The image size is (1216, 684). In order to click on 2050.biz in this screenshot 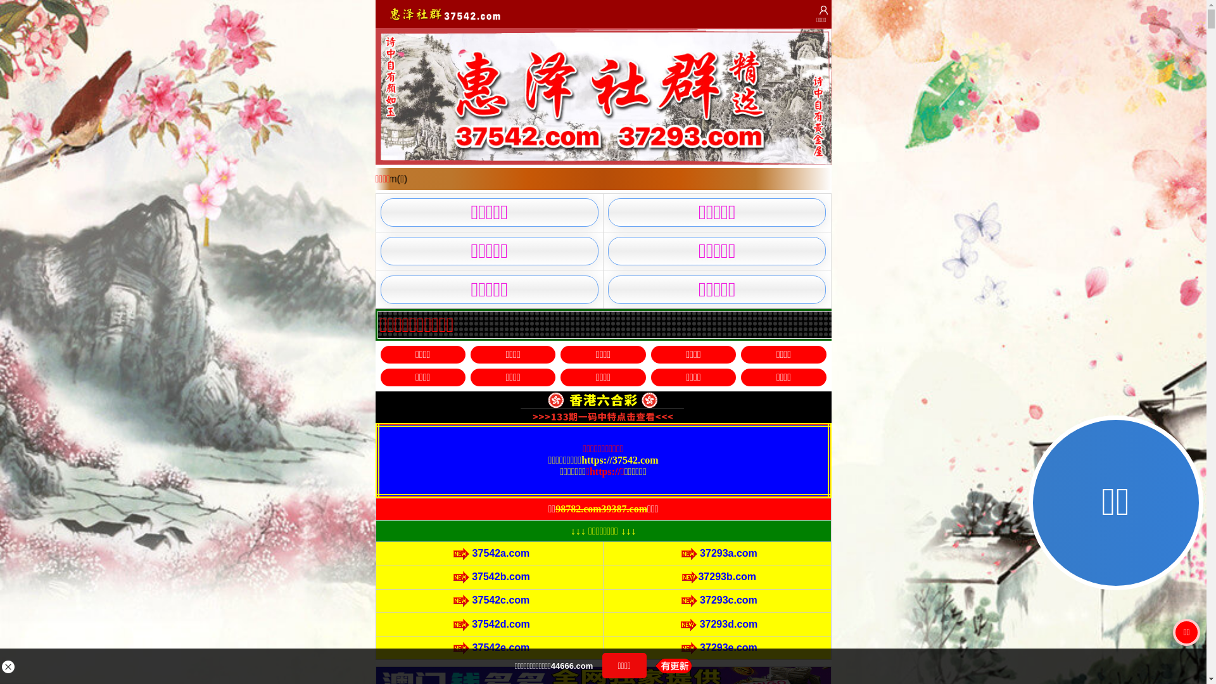, I will do `click(657, 404)`.